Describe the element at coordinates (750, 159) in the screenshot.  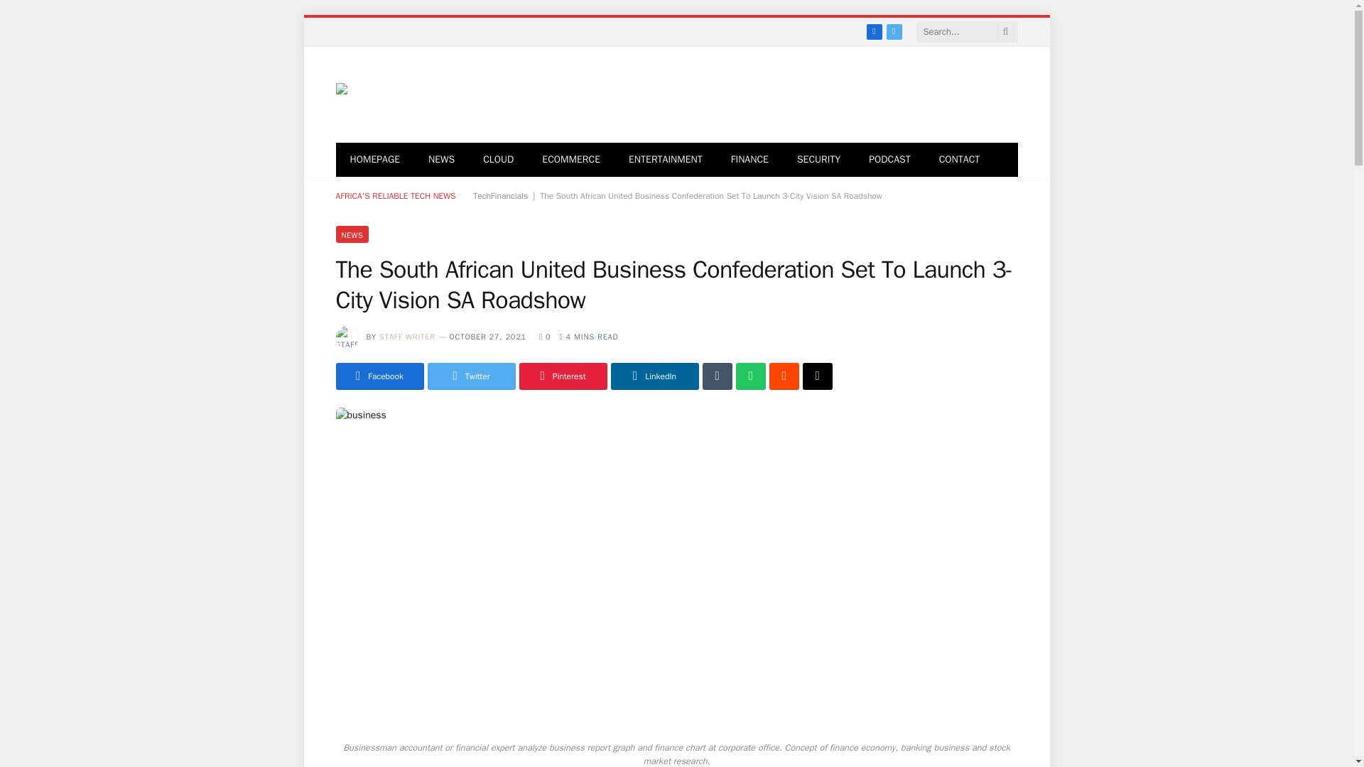
I see `FINANCE` at that location.